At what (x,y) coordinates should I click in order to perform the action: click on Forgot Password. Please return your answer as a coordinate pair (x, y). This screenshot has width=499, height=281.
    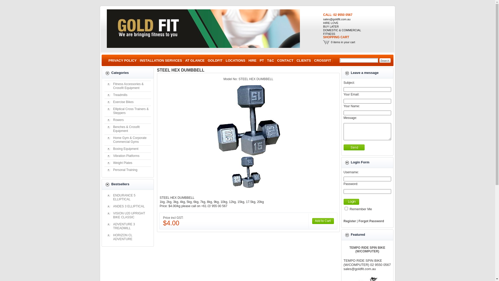
    Looking at the image, I should click on (371, 221).